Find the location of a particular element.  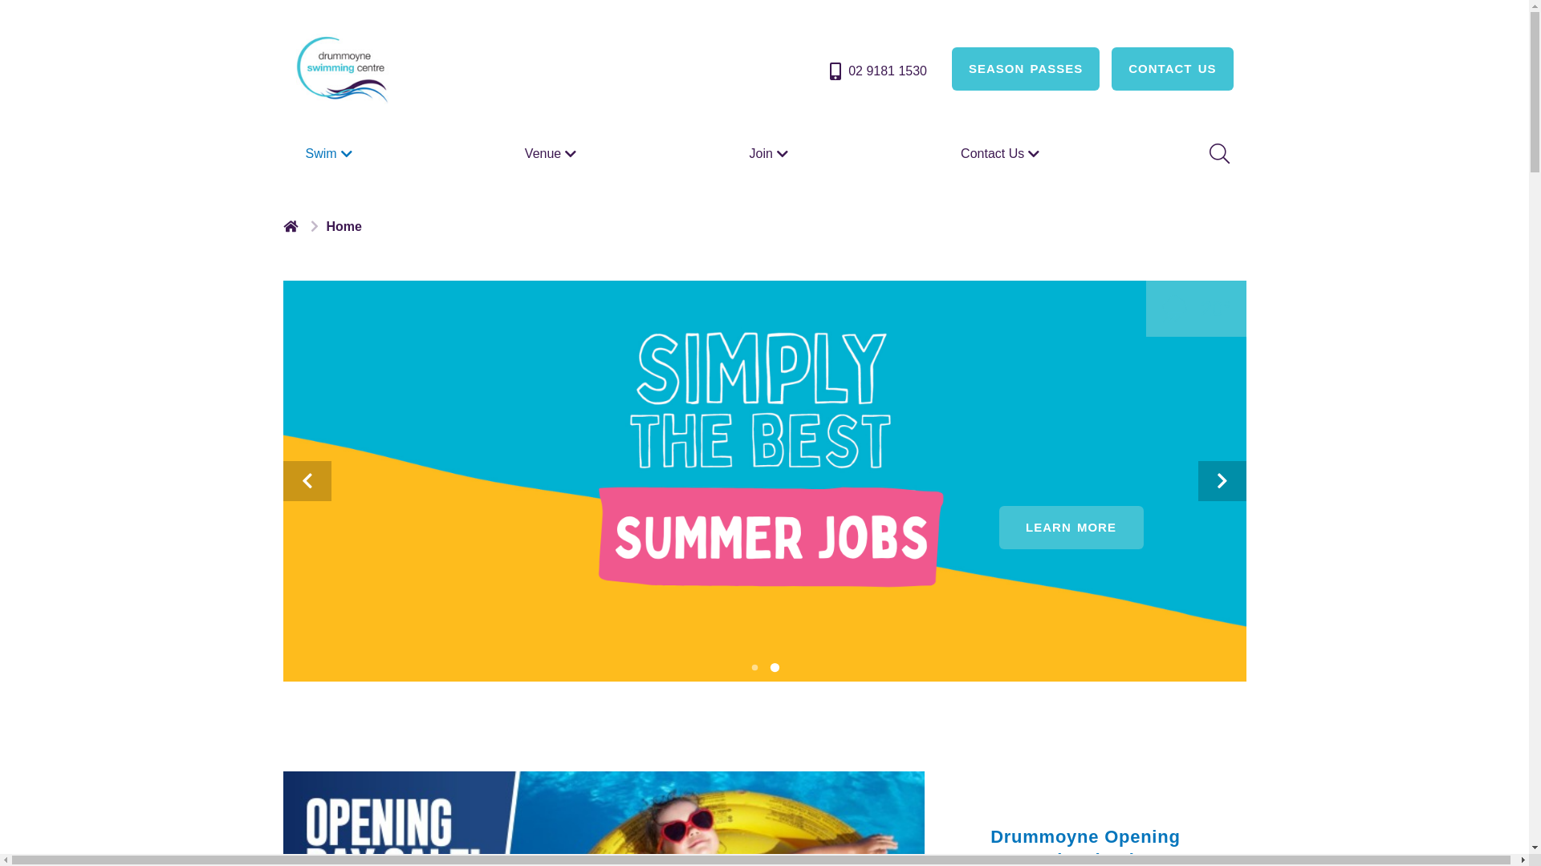

  is located at coordinates (292, 226).